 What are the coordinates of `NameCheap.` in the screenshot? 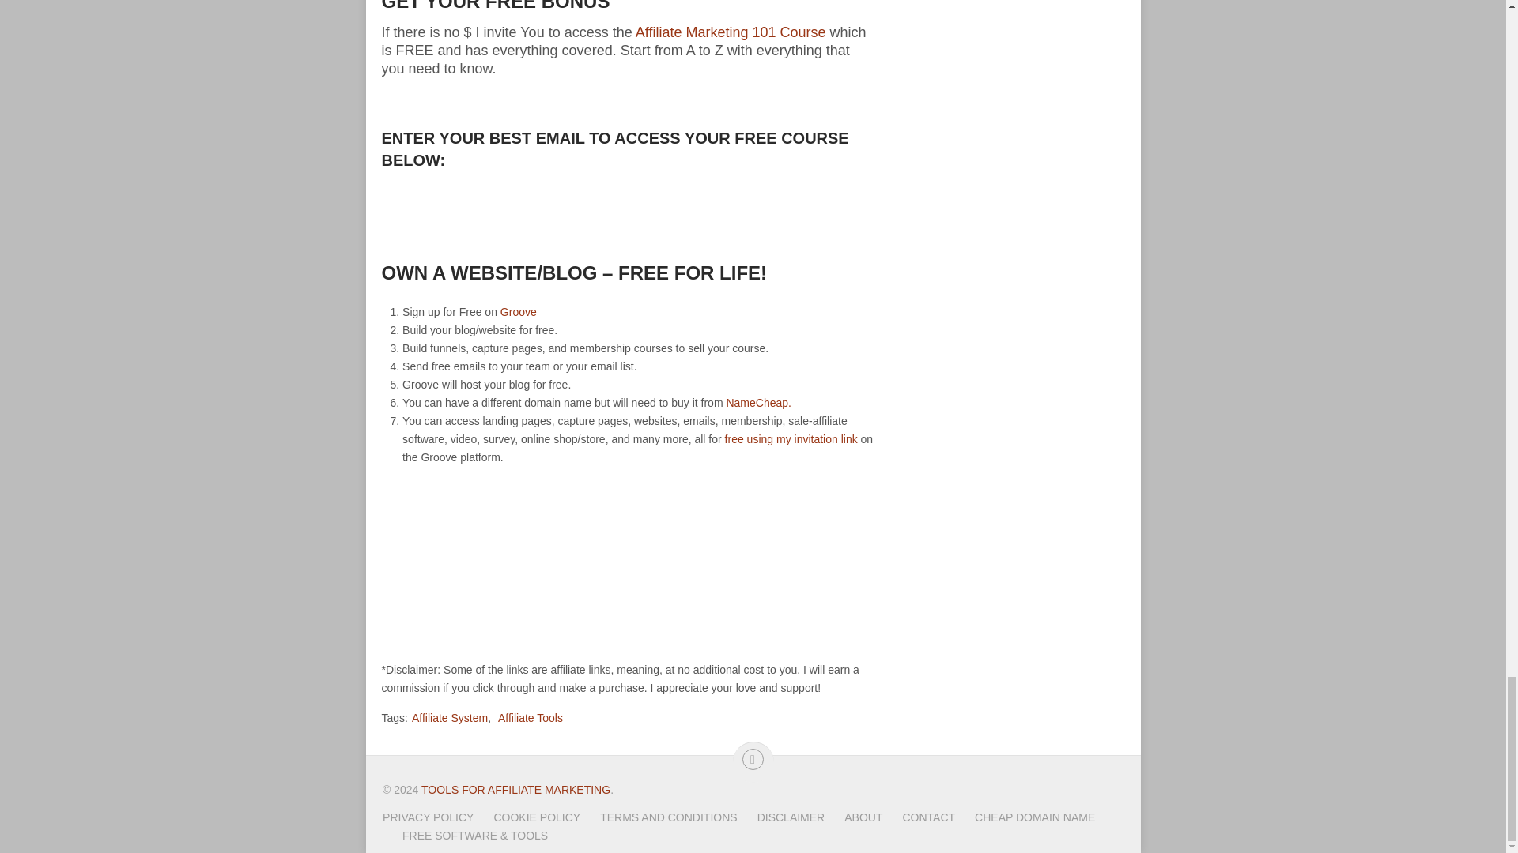 It's located at (757, 403).